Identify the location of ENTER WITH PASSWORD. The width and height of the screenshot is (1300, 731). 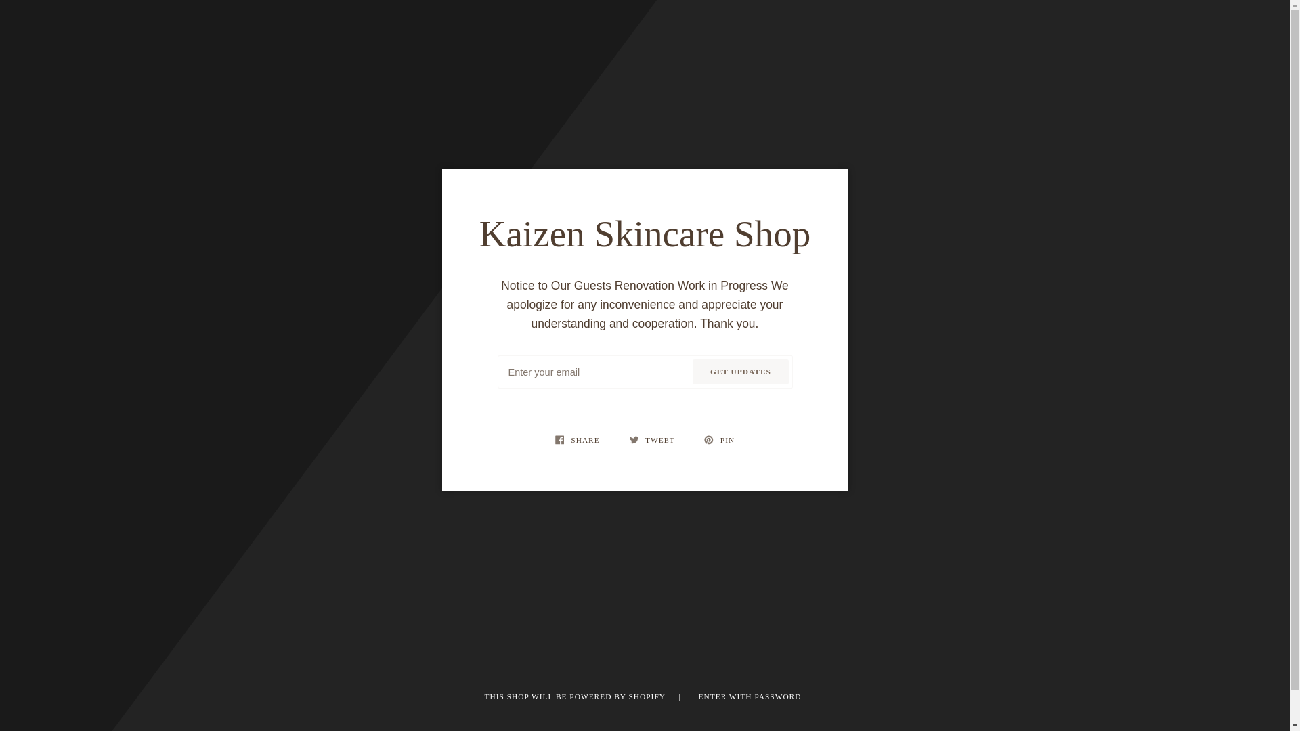
(750, 696).